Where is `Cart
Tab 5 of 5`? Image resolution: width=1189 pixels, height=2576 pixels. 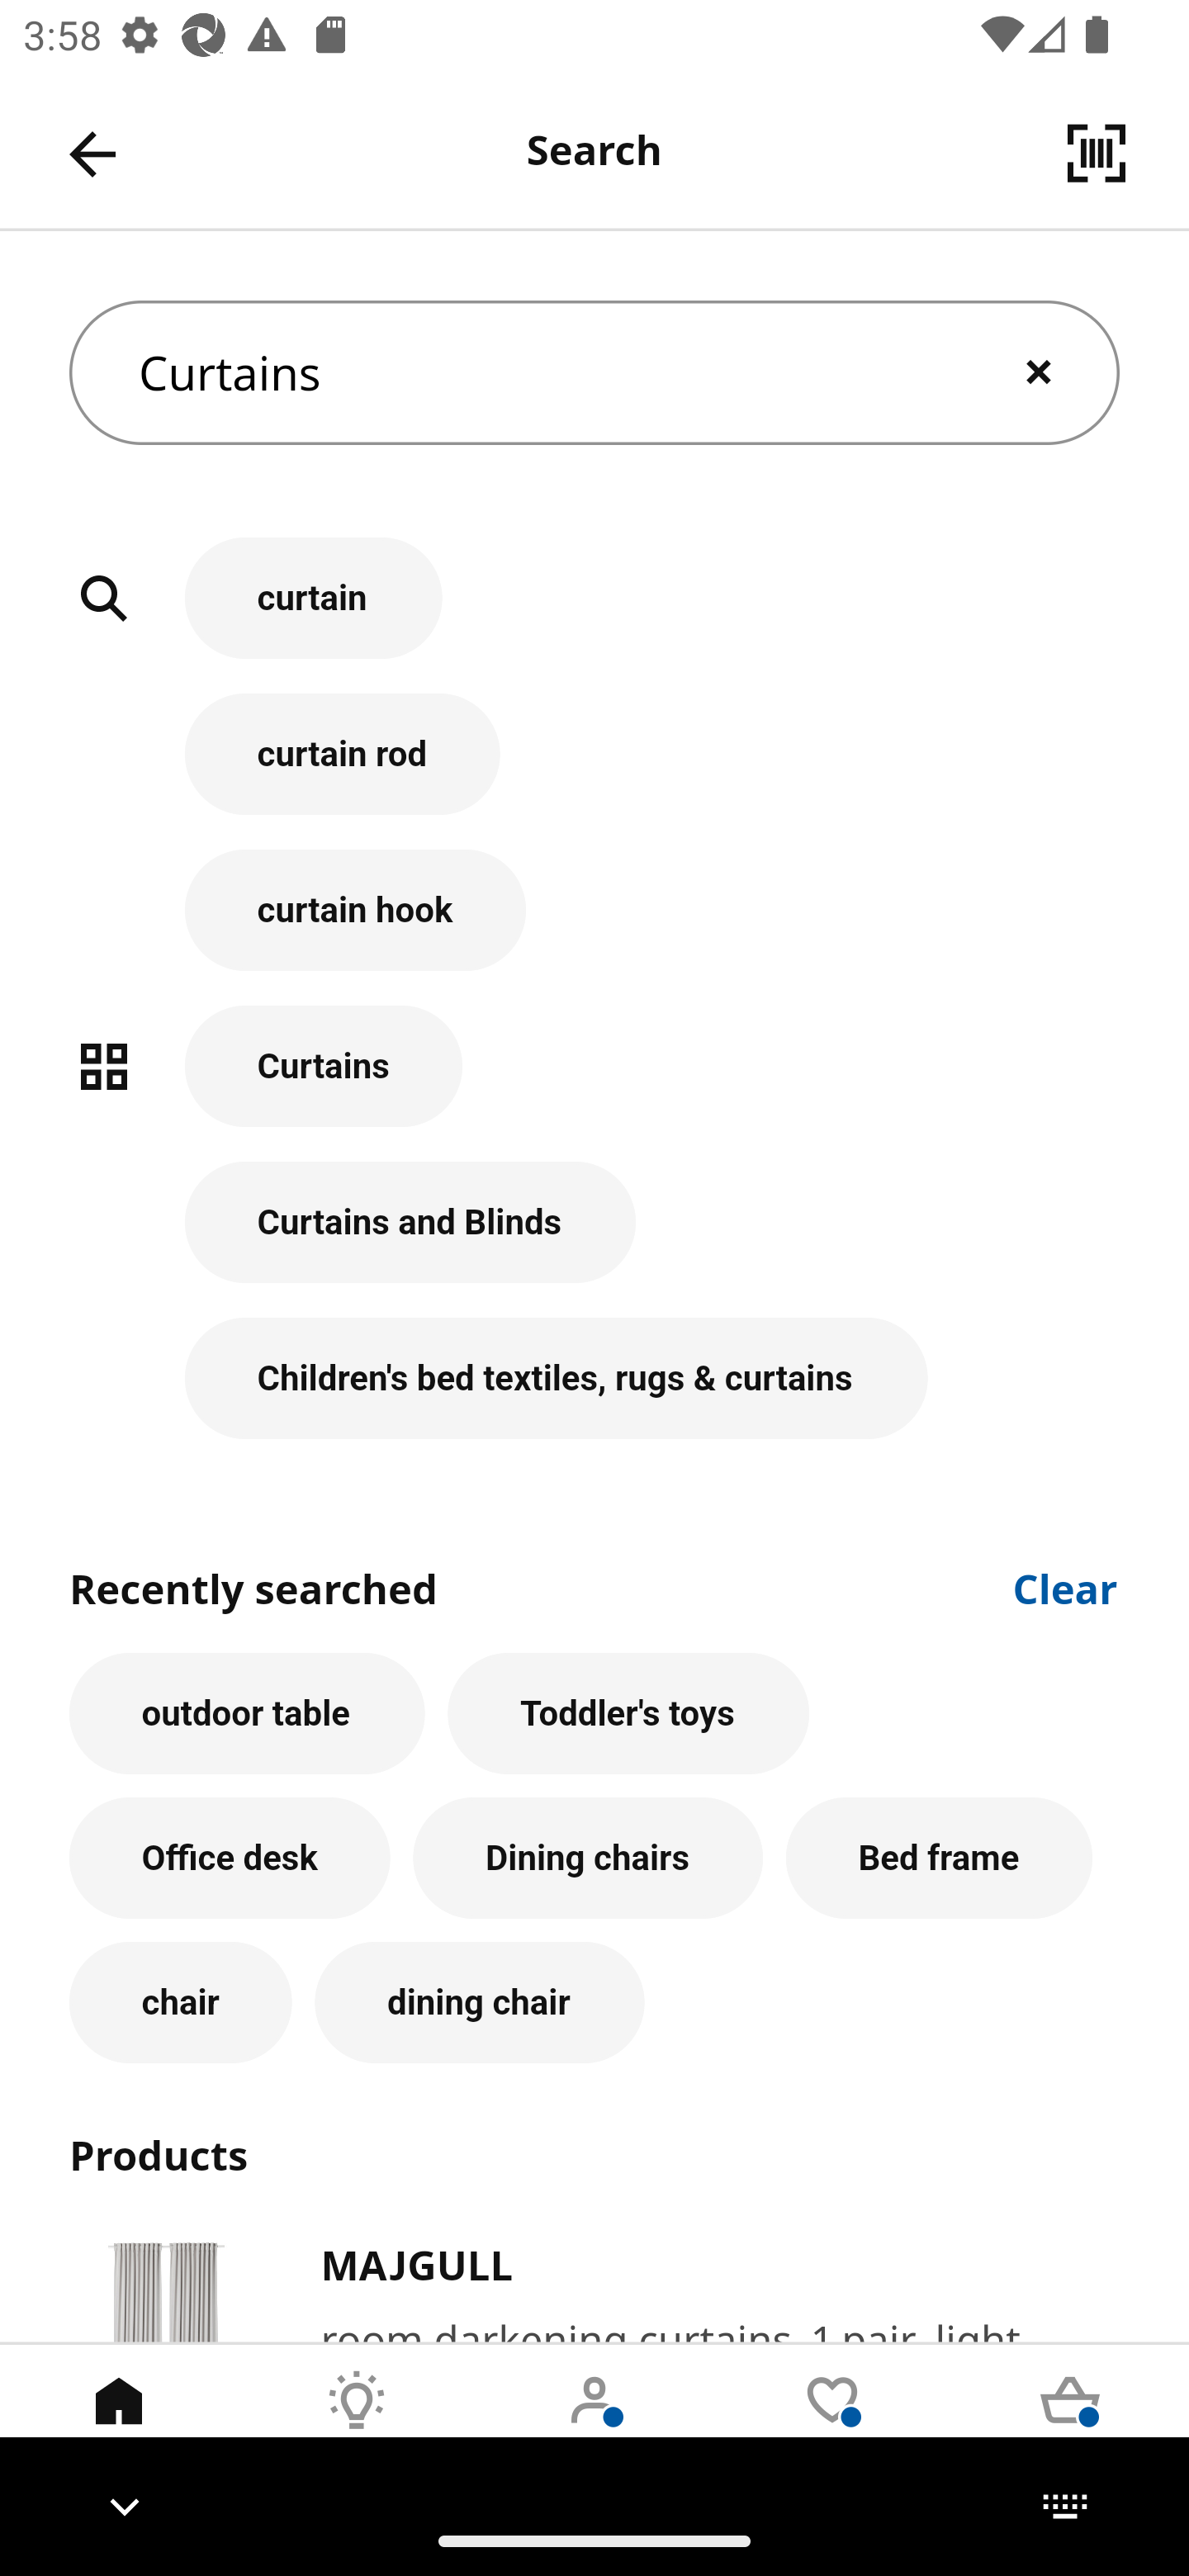
Cart
Tab 5 of 5 is located at coordinates (1070, 2425).